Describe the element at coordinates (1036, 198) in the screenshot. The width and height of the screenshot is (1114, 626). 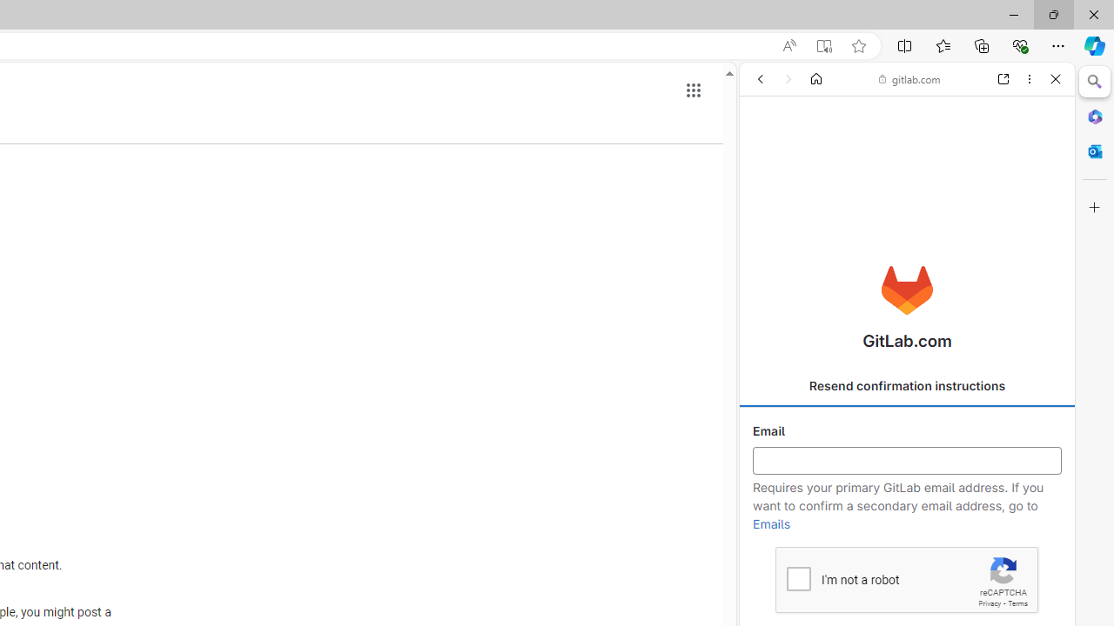
I see `Preferences` at that location.